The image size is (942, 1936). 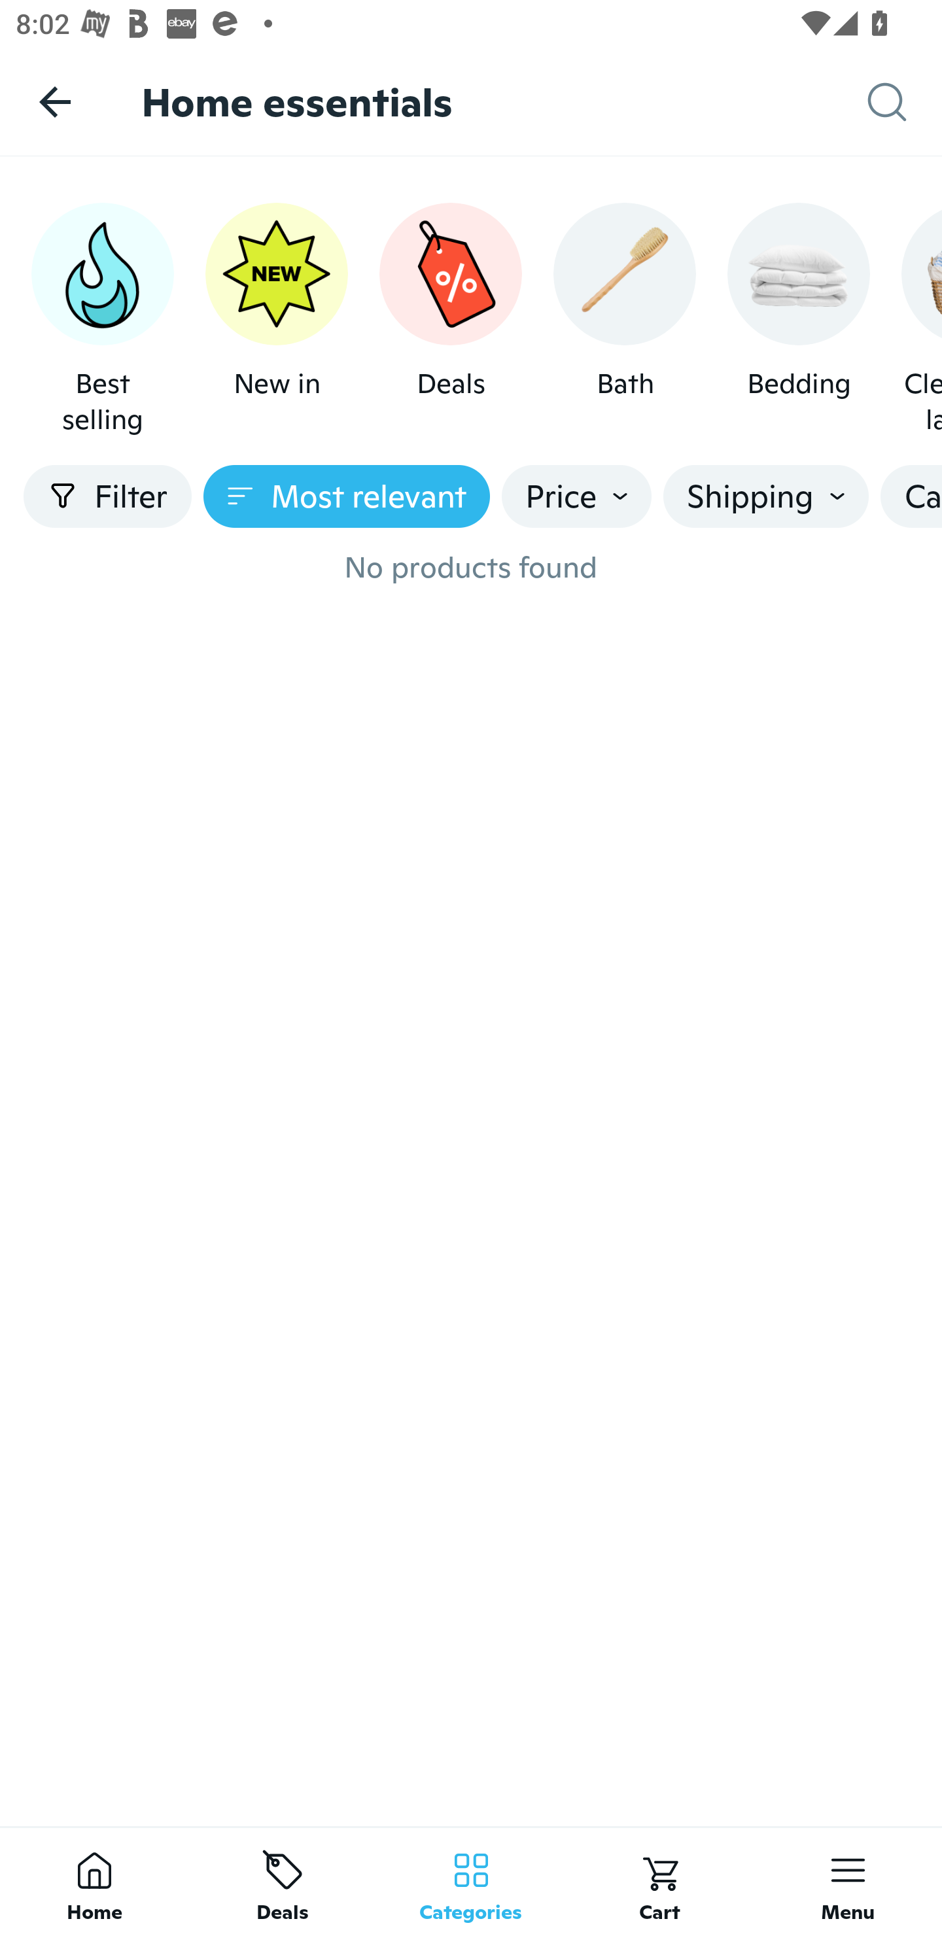 I want to click on Best selling, so click(x=102, y=320).